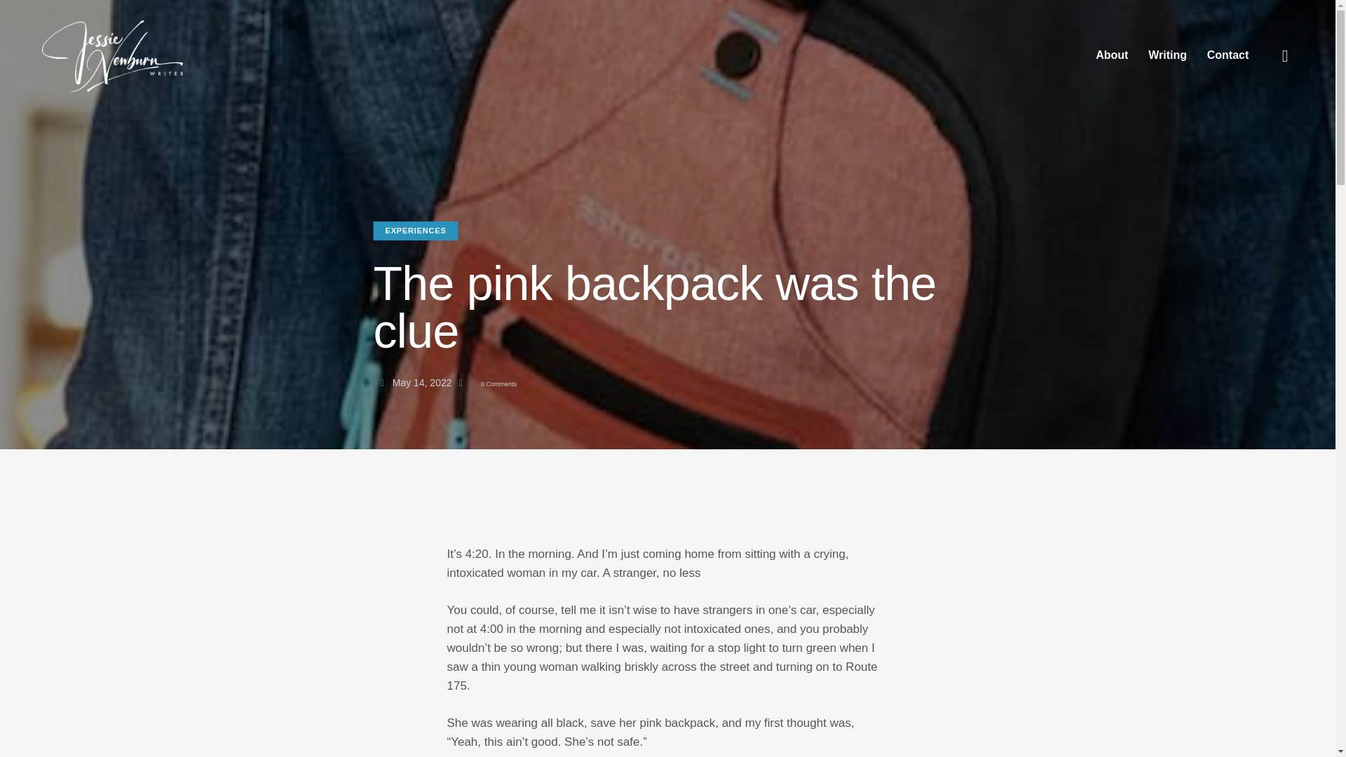 The image size is (1346, 757). I want to click on Writing, so click(1168, 55).